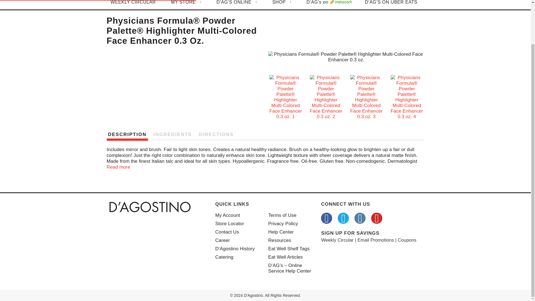 The image size is (535, 301). I want to click on YouTube, so click(377, 218).